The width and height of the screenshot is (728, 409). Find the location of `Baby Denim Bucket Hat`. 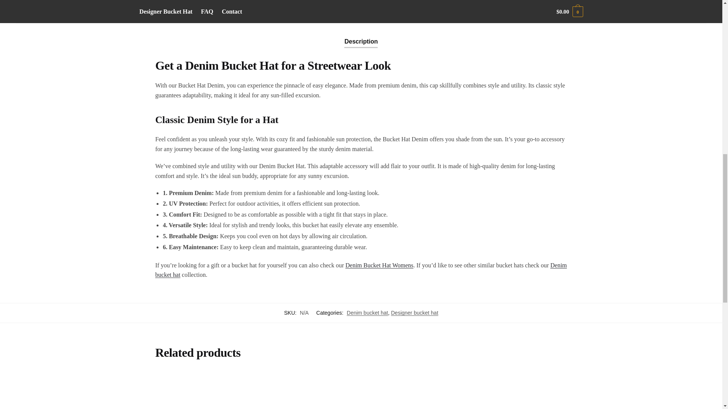

Baby Denim Bucket Hat is located at coordinates (519, 390).